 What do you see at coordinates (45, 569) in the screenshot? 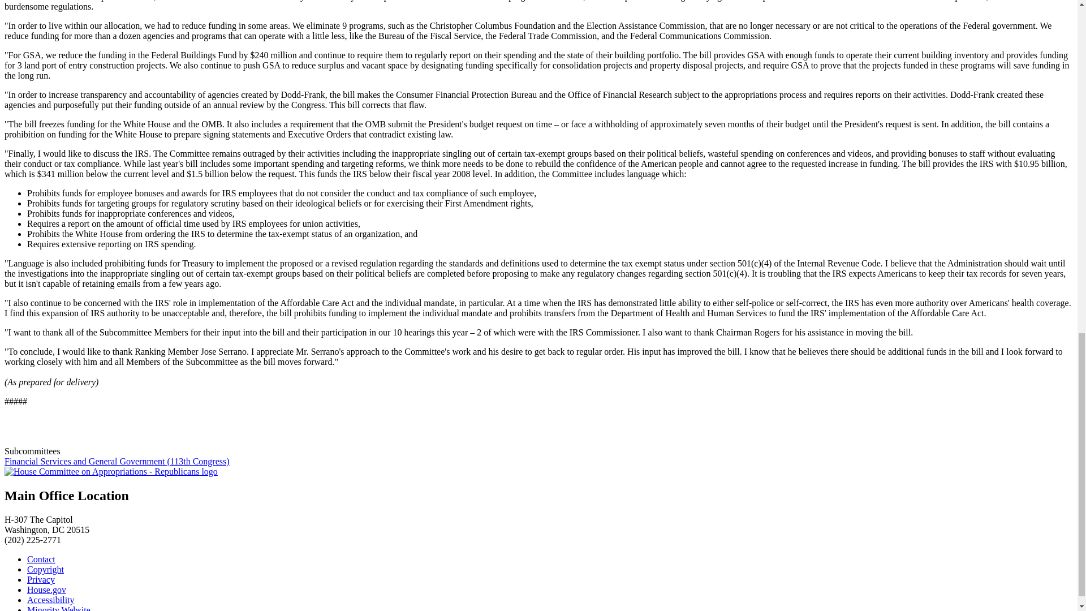
I see `Learn about the Copyright of this website. ` at bounding box center [45, 569].